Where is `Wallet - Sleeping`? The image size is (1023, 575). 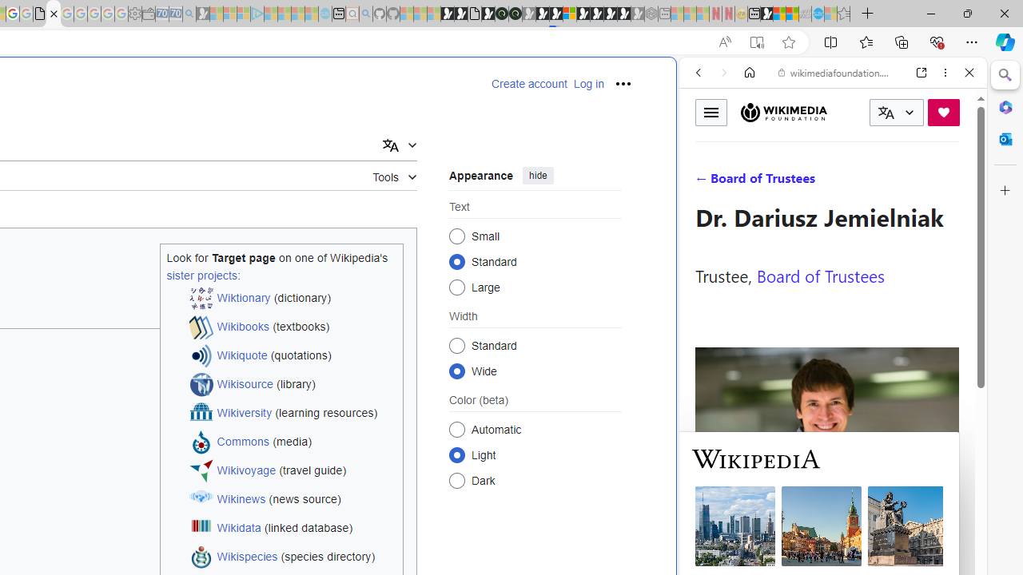 Wallet - Sleeping is located at coordinates (149, 14).